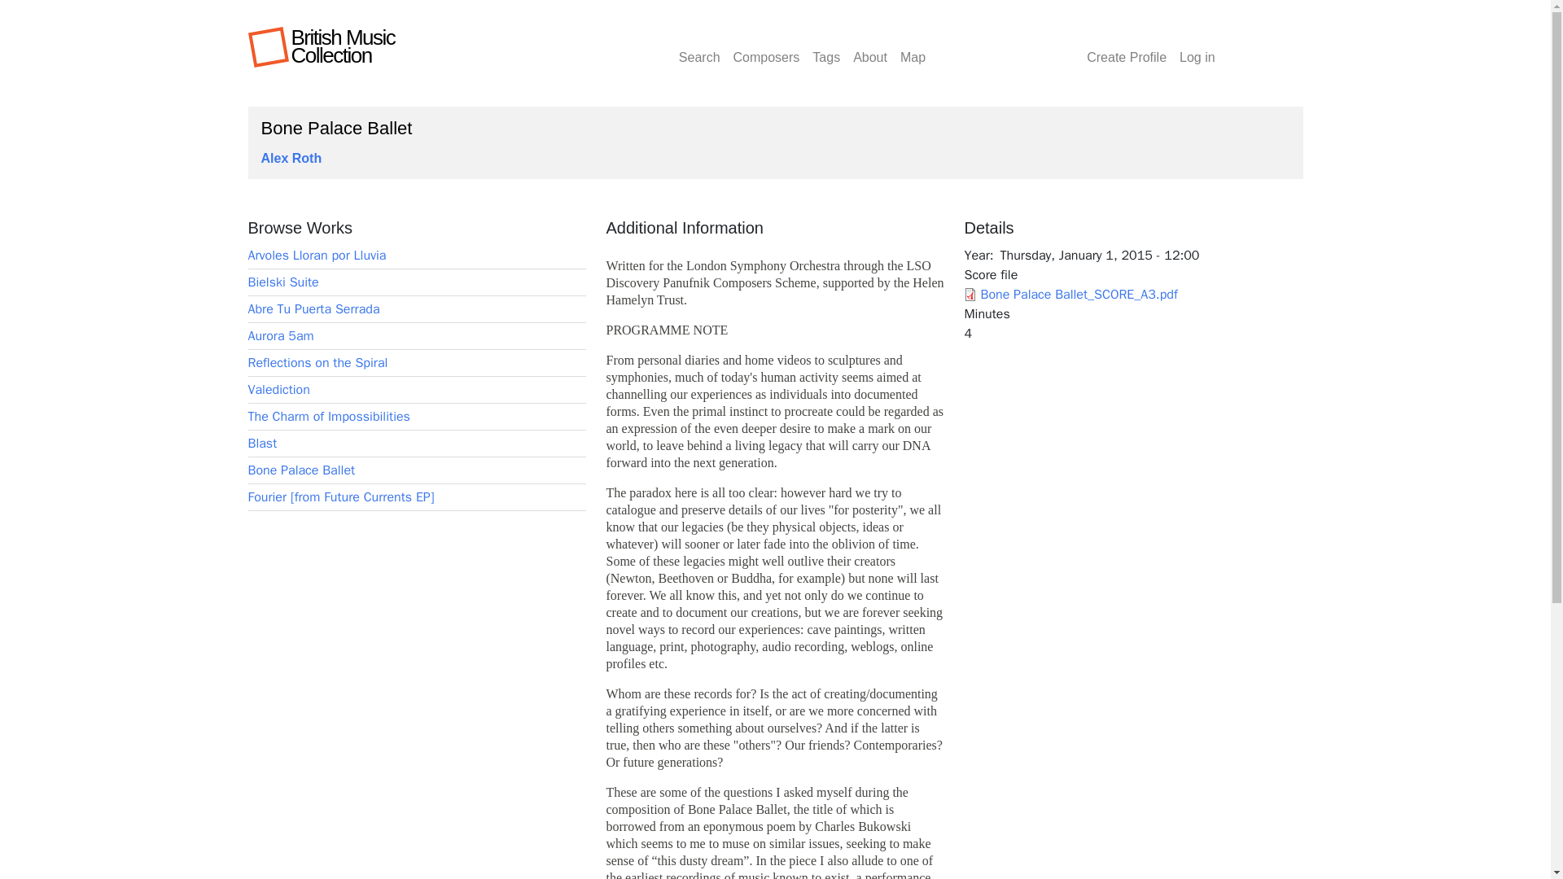 The image size is (1563, 879). Describe the element at coordinates (300, 470) in the screenshot. I see `Bone Palace Ballet` at that location.